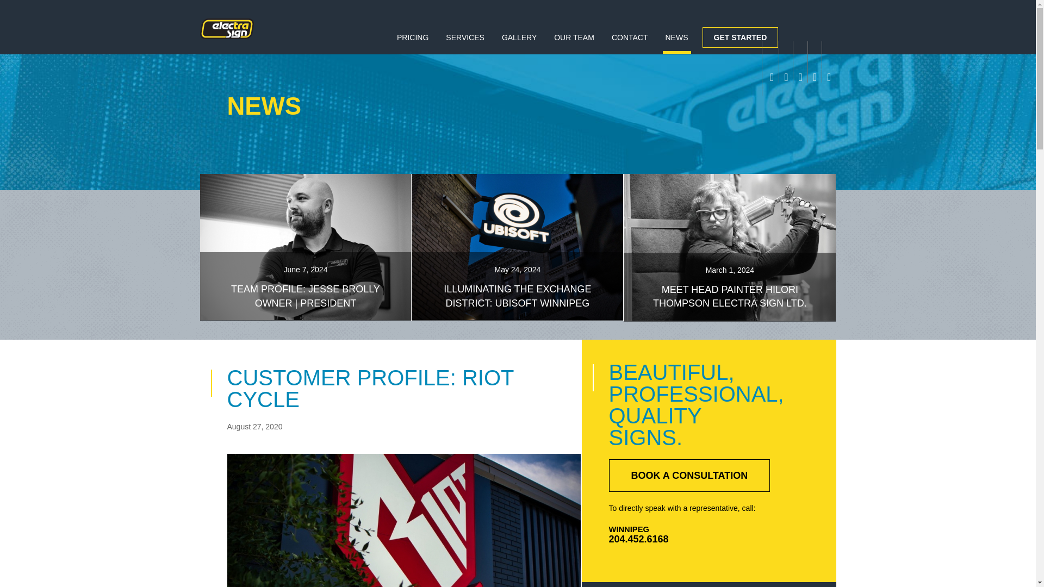 This screenshot has width=1044, height=587. I want to click on NEWS, so click(676, 43).